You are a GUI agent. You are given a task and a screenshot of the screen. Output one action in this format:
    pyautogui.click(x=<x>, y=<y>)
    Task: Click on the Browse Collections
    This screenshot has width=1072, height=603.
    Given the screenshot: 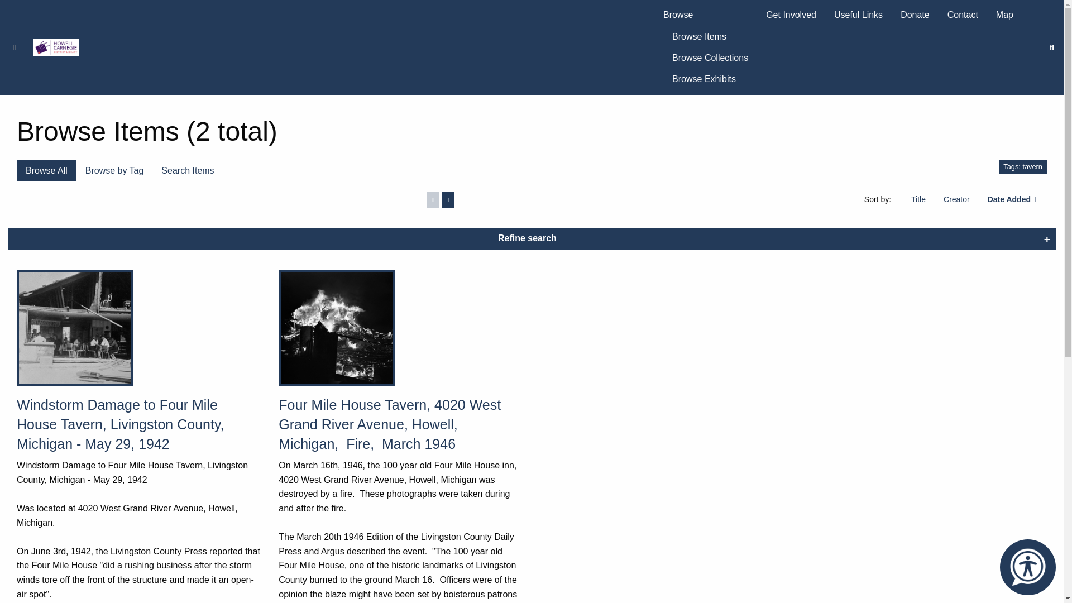 What is the action you would take?
    pyautogui.click(x=710, y=58)
    